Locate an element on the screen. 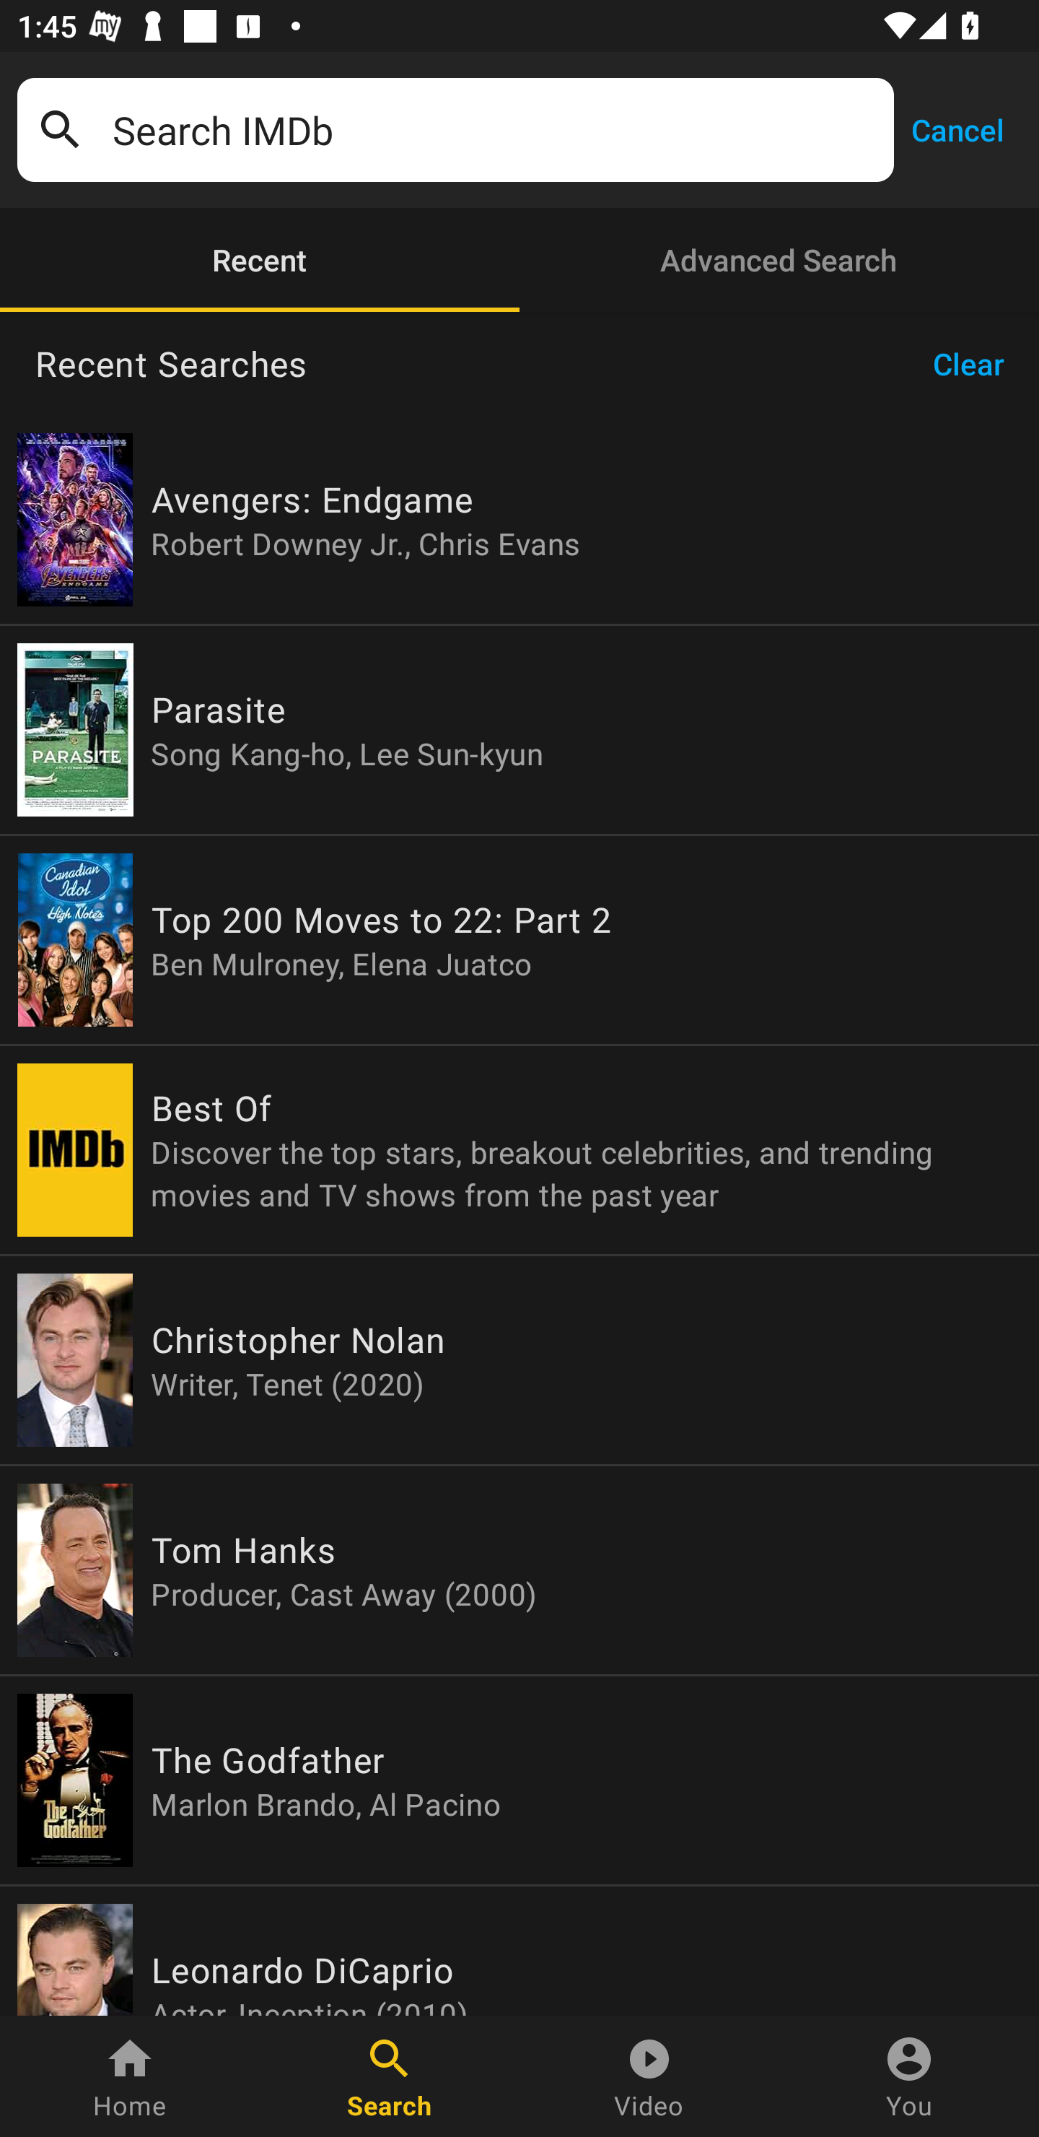 This screenshot has height=2137, width=1039. Search IMDb is located at coordinates (494, 130).